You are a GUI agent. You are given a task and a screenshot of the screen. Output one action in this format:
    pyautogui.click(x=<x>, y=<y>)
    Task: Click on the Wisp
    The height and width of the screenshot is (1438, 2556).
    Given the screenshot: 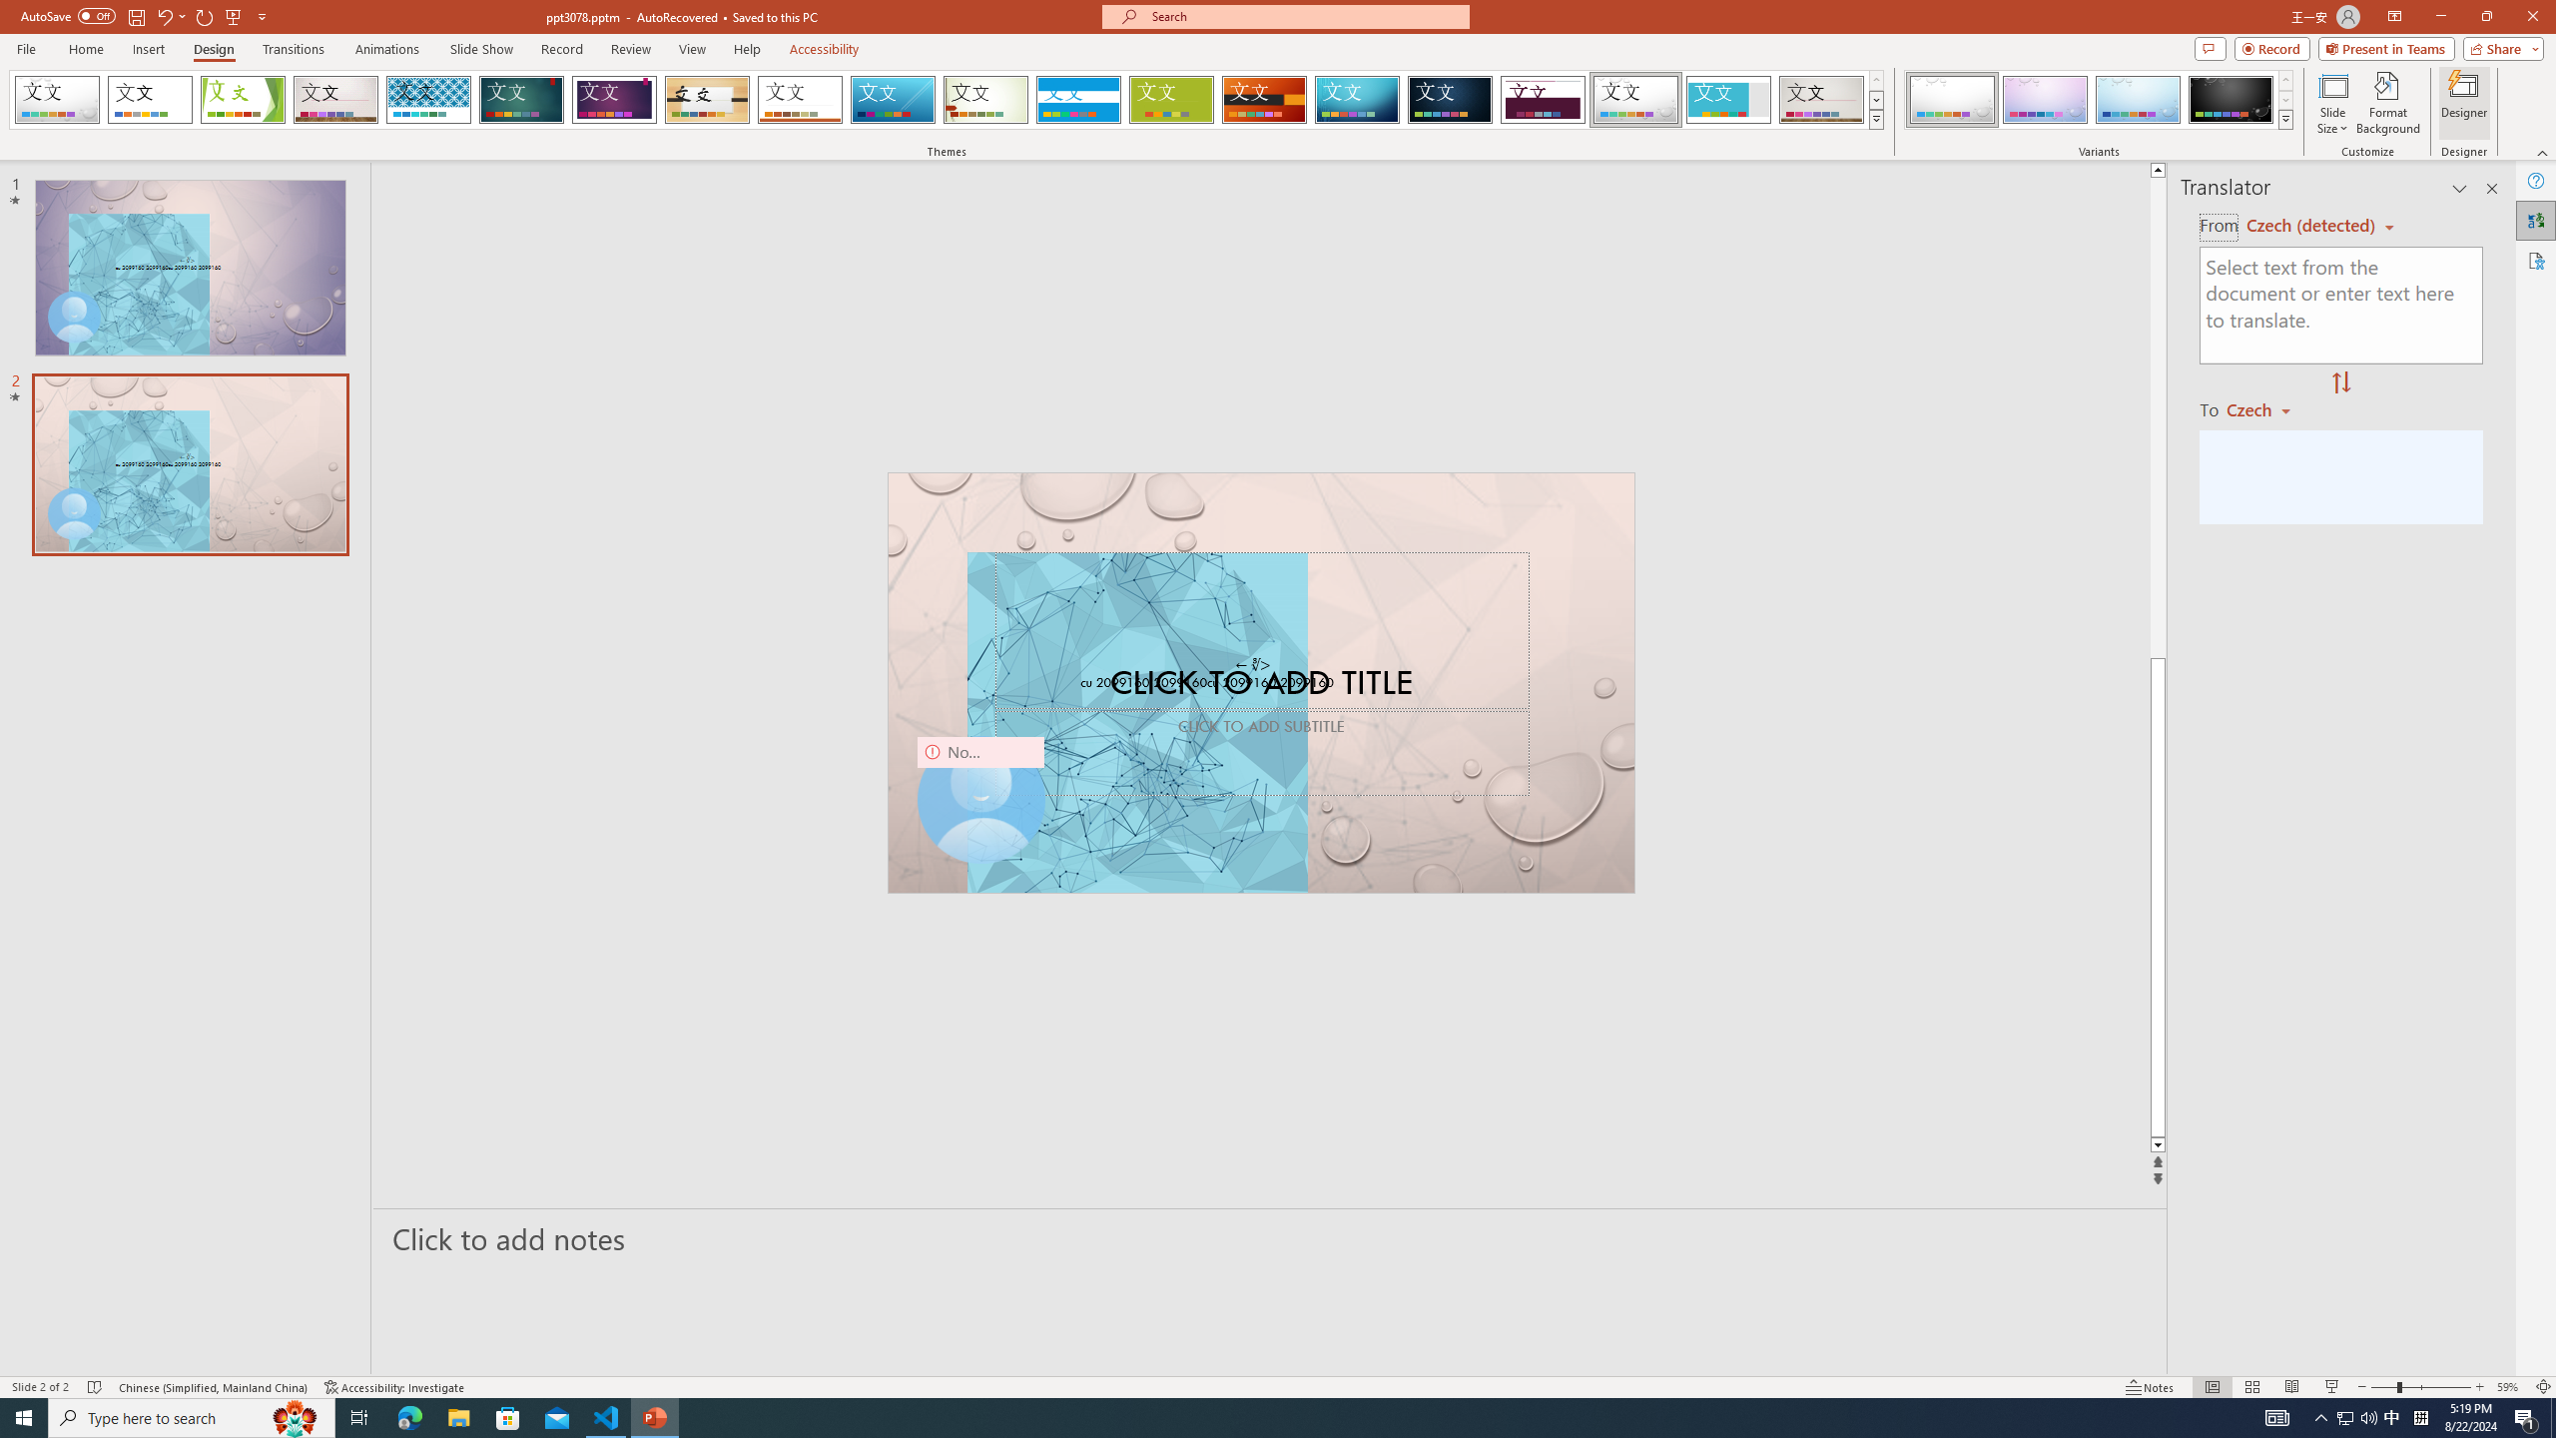 What is the action you would take?
    pyautogui.click(x=986, y=100)
    